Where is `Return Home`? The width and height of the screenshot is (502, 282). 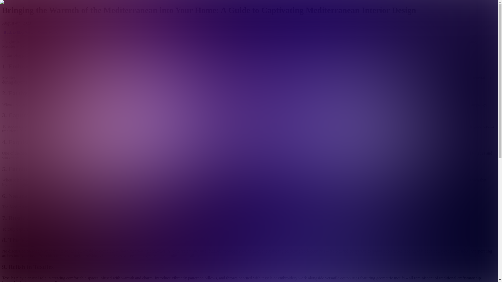
Return Home is located at coordinates (48, 32).